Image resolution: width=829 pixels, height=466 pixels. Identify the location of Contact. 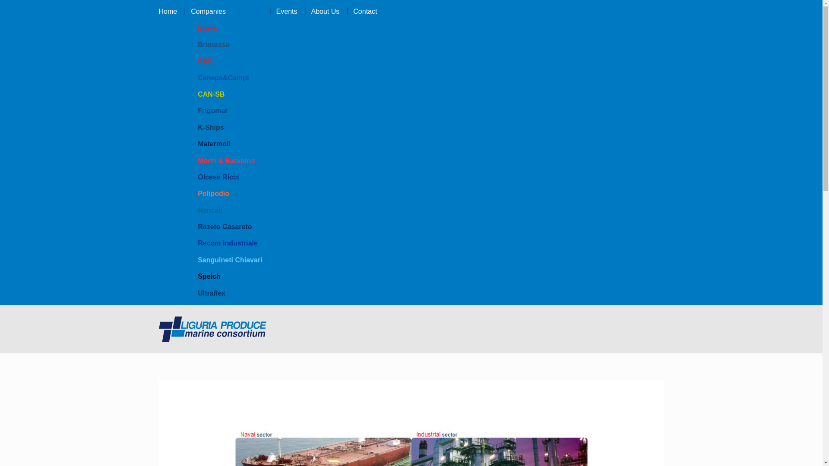
(365, 11).